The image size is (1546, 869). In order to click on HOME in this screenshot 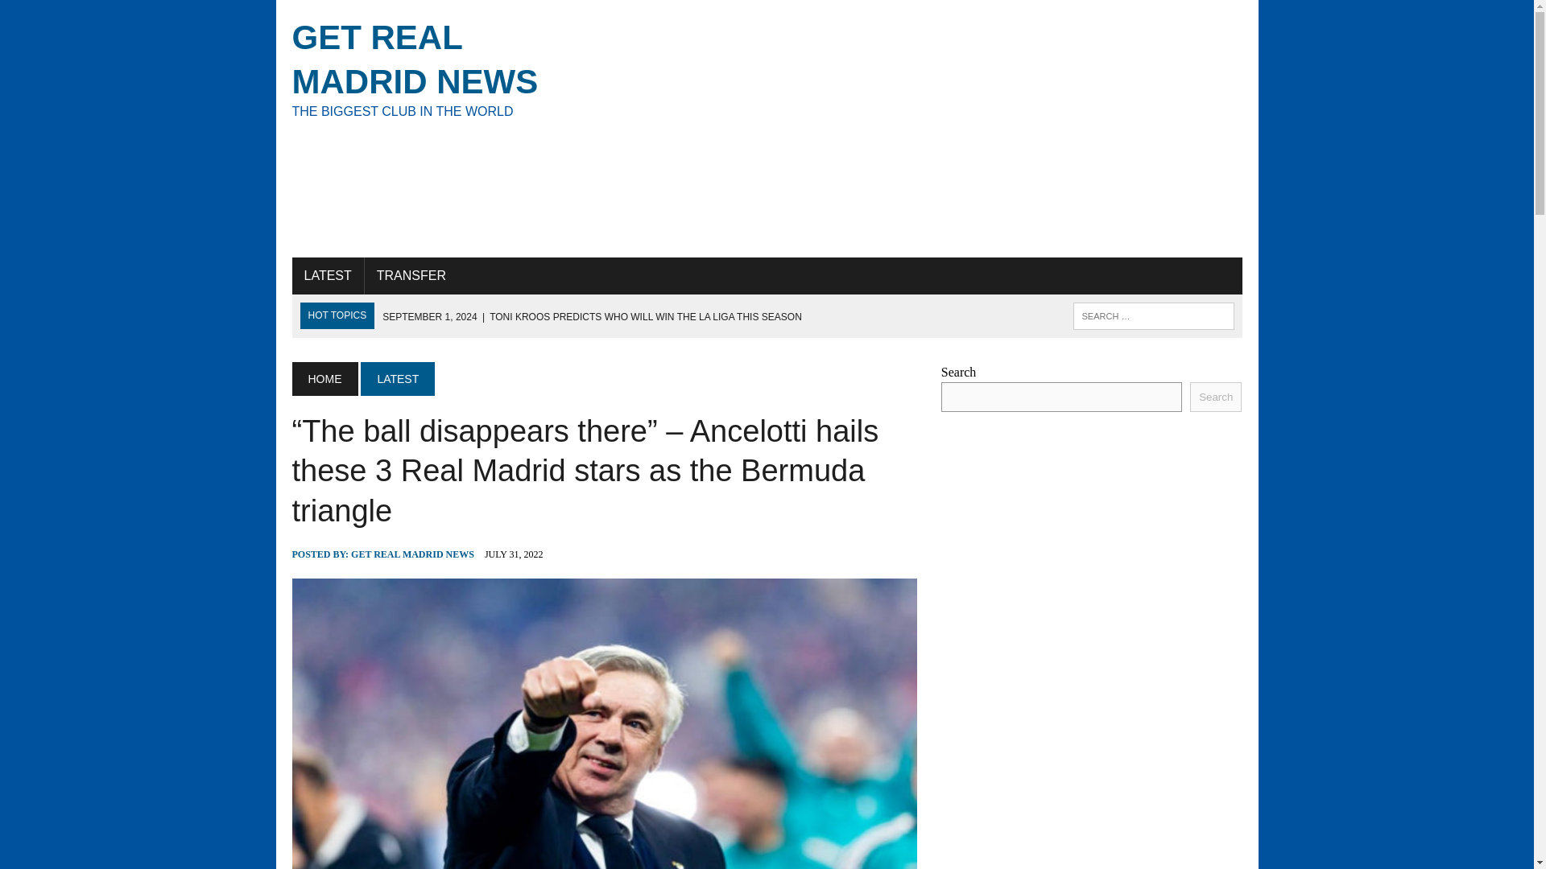, I will do `click(324, 379)`.